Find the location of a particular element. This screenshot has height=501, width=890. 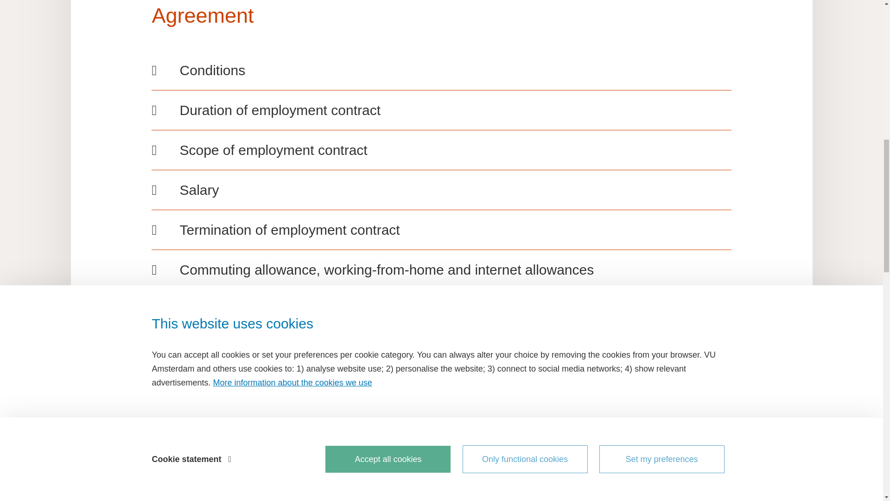

International student-assistants is located at coordinates (441, 469).